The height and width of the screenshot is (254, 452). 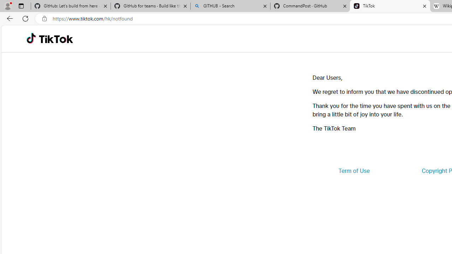 What do you see at coordinates (56, 39) in the screenshot?
I see `TikTok` at bounding box center [56, 39].